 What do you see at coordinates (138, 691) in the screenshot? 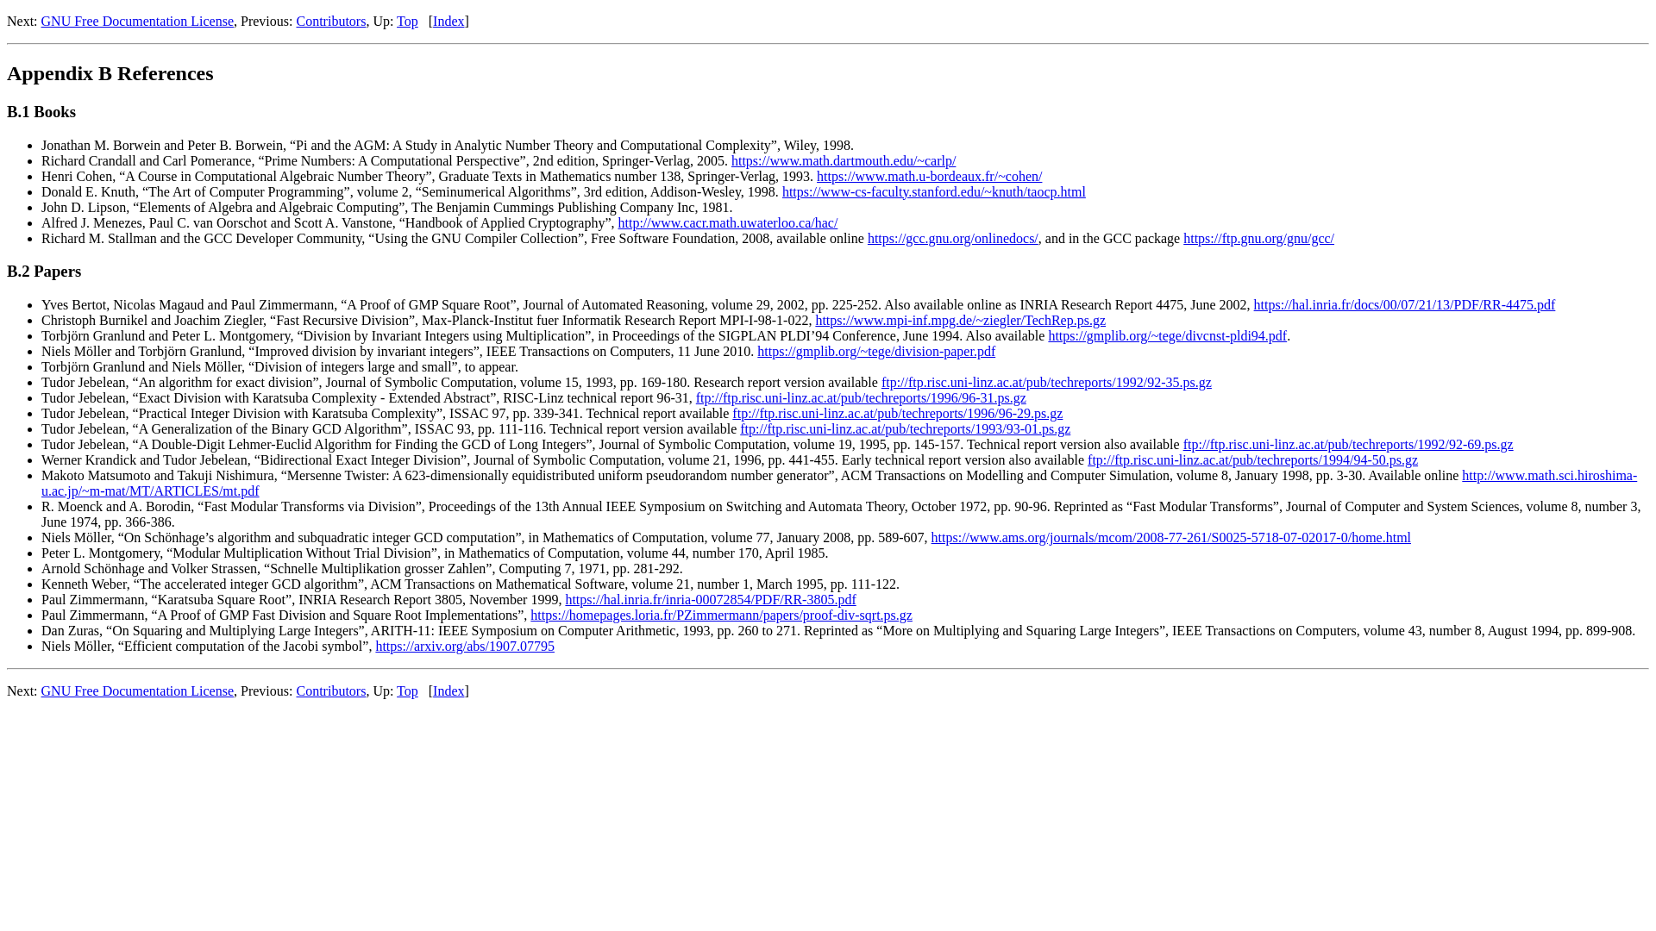
I see `GNU Free Documentation License` at bounding box center [138, 691].